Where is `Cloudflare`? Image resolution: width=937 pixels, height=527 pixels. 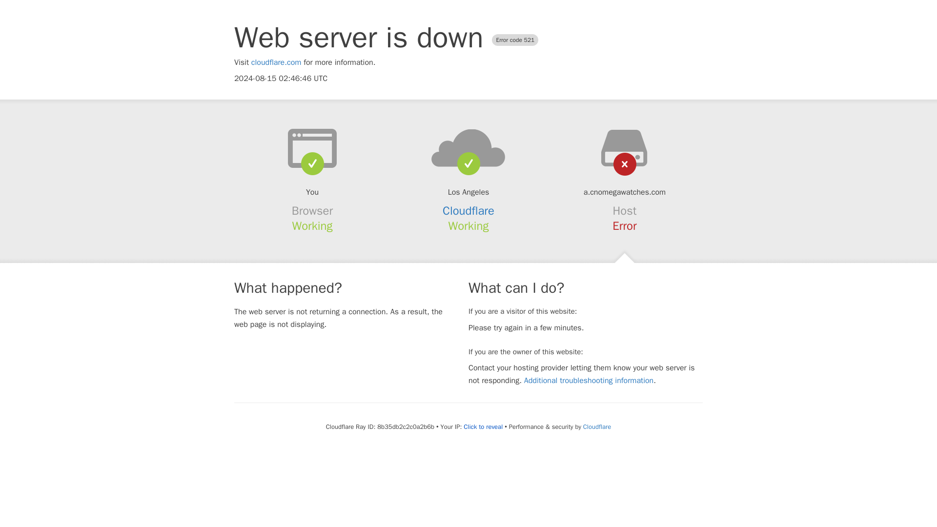 Cloudflare is located at coordinates (596, 426).